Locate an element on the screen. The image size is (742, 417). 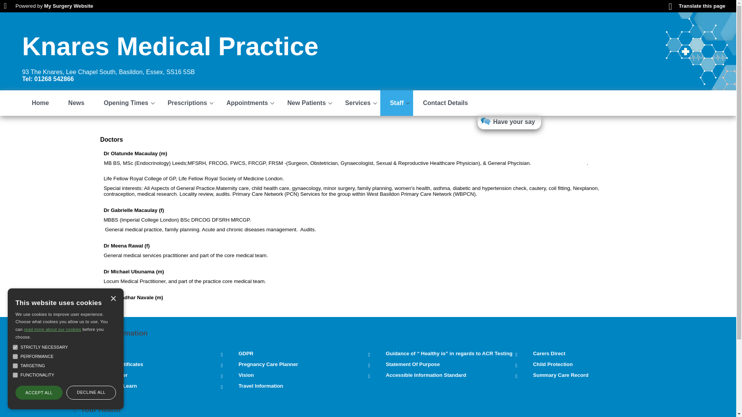
Opening Times is located at coordinates (126, 103).